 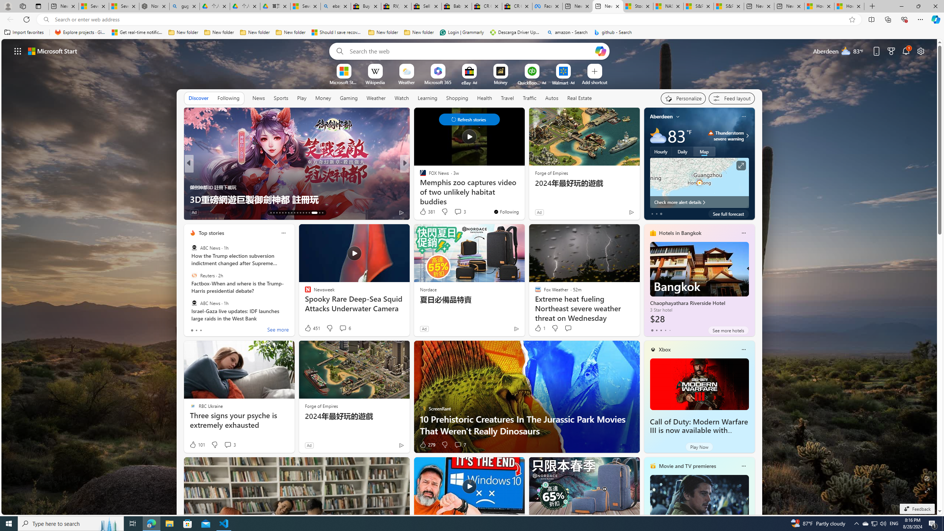 I want to click on Enter your search term, so click(x=471, y=51).